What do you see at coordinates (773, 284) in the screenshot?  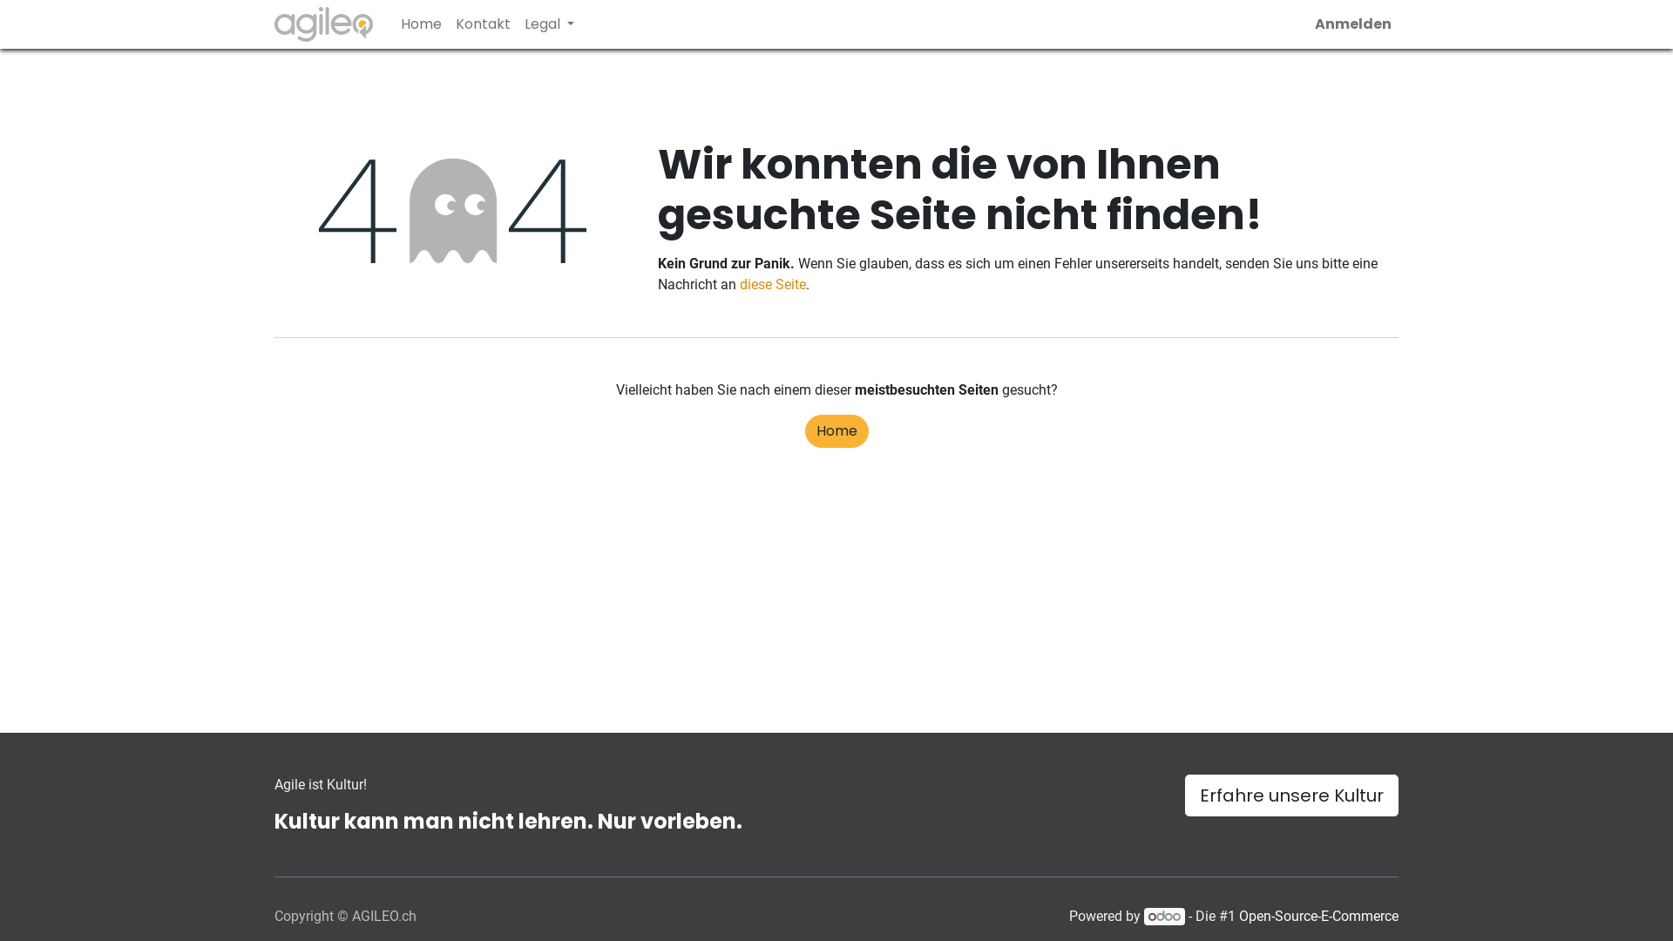 I see `diese Seite` at bounding box center [773, 284].